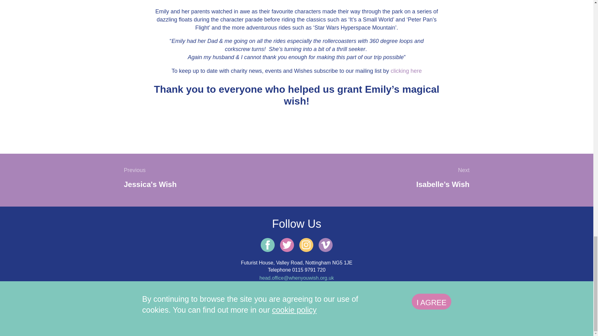 The height and width of the screenshot is (336, 598). What do you see at coordinates (150, 184) in the screenshot?
I see `Jessica's Wish` at bounding box center [150, 184].